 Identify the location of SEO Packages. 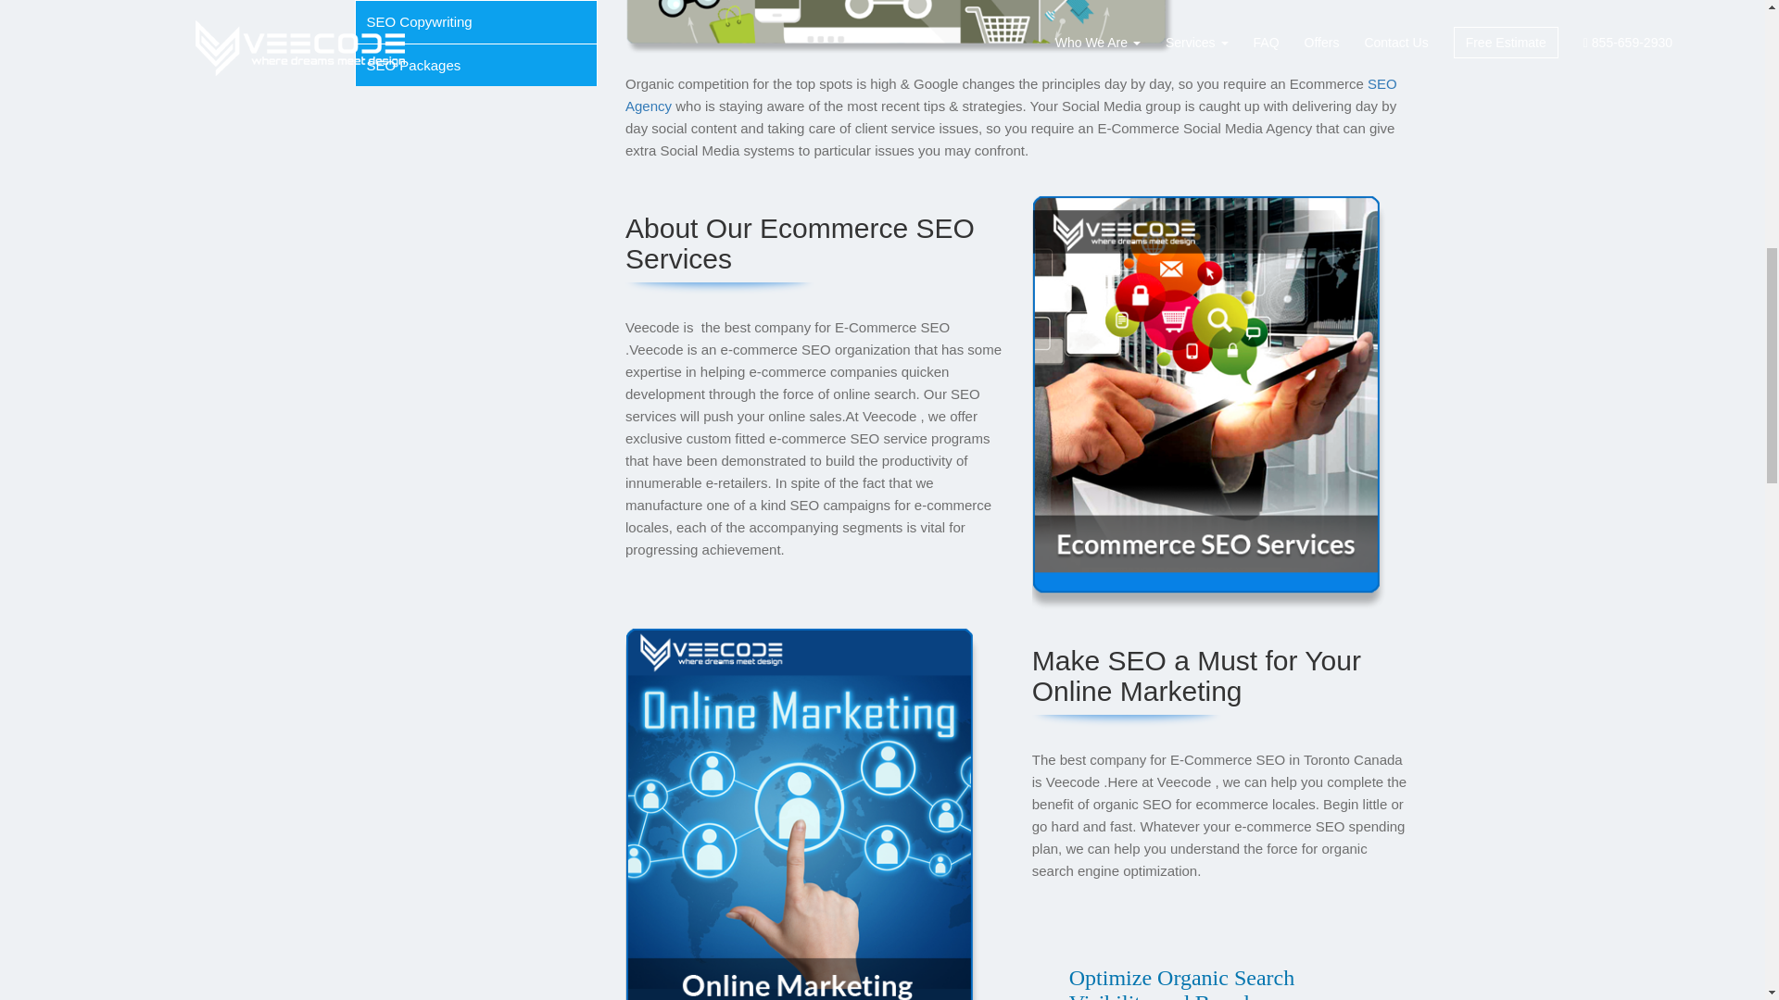
(413, 65).